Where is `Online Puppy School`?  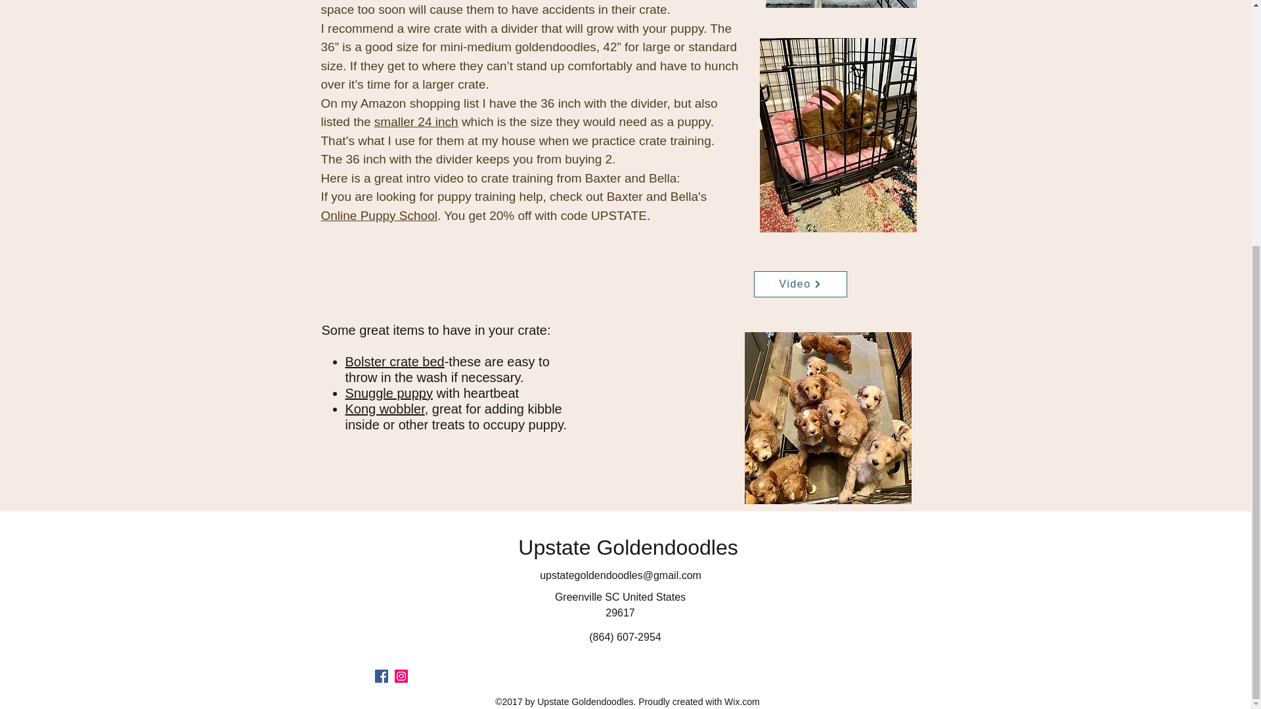 Online Puppy School is located at coordinates (378, 215).